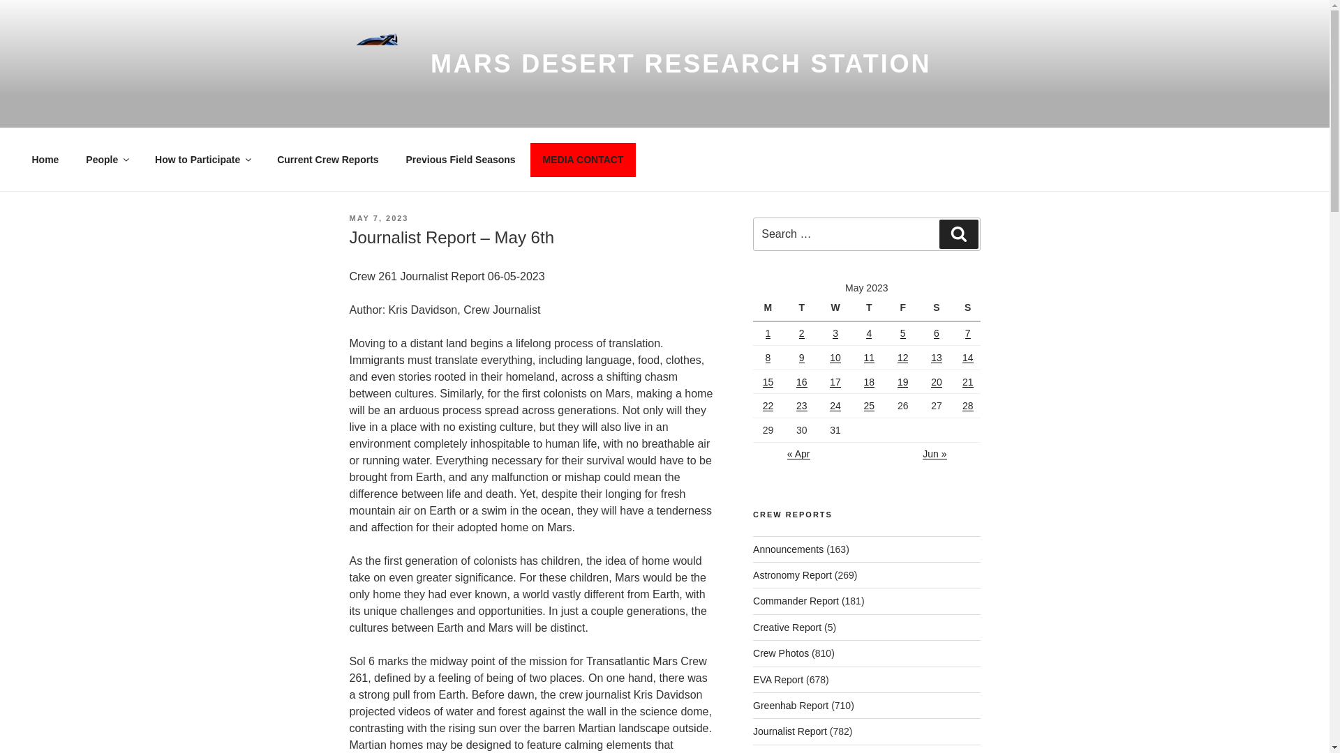 The height and width of the screenshot is (753, 1340). What do you see at coordinates (871, 309) in the screenshot?
I see `Thursday` at bounding box center [871, 309].